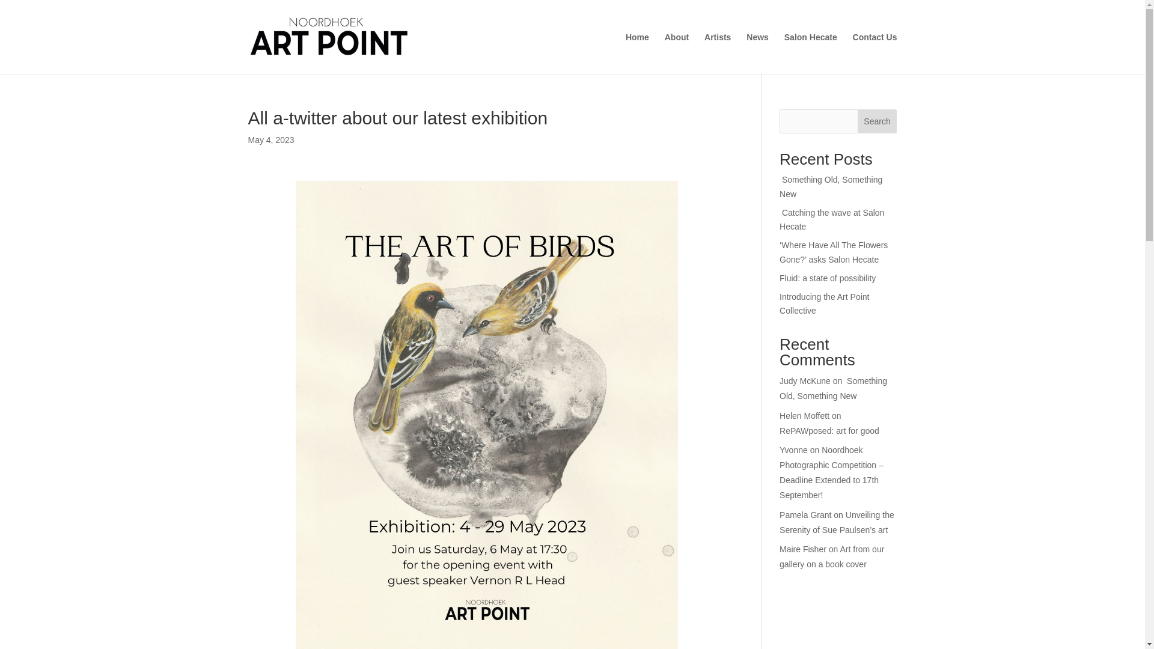 The height and width of the screenshot is (649, 1154). I want to click on Artists, so click(717, 54).